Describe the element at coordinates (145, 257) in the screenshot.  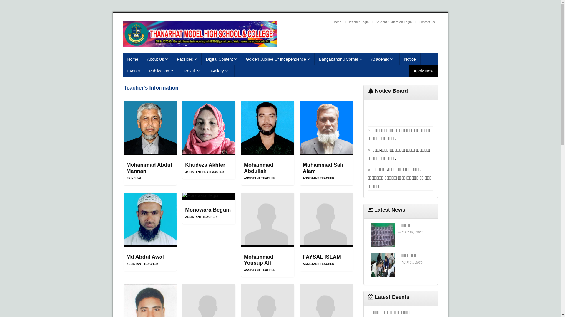
I see `Md Abdul Awal` at that location.